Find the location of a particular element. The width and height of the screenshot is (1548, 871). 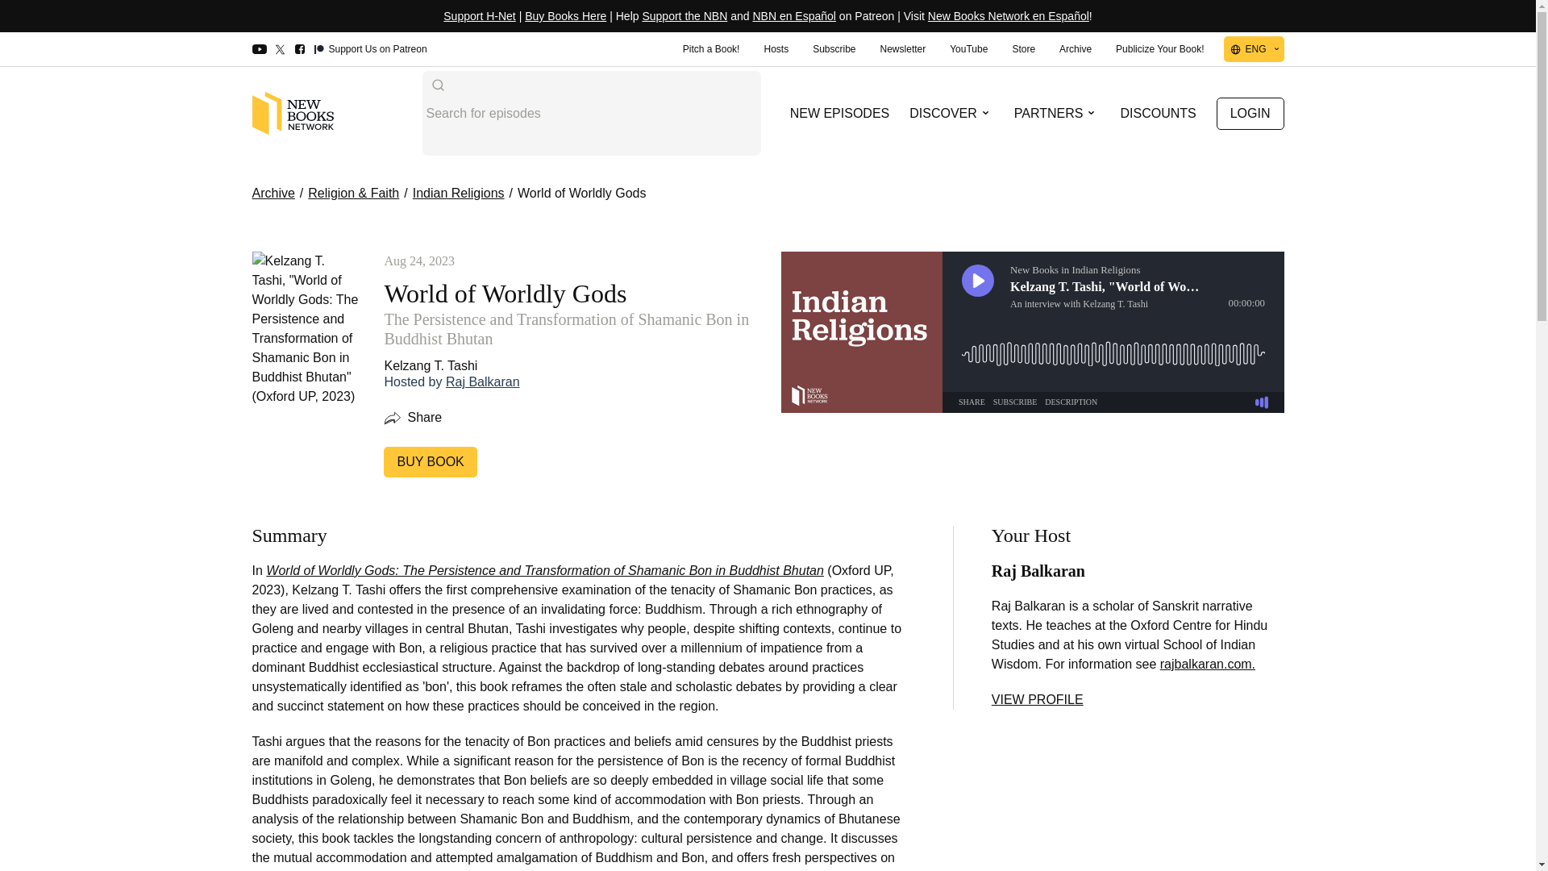

Support H-Net is located at coordinates (479, 16).